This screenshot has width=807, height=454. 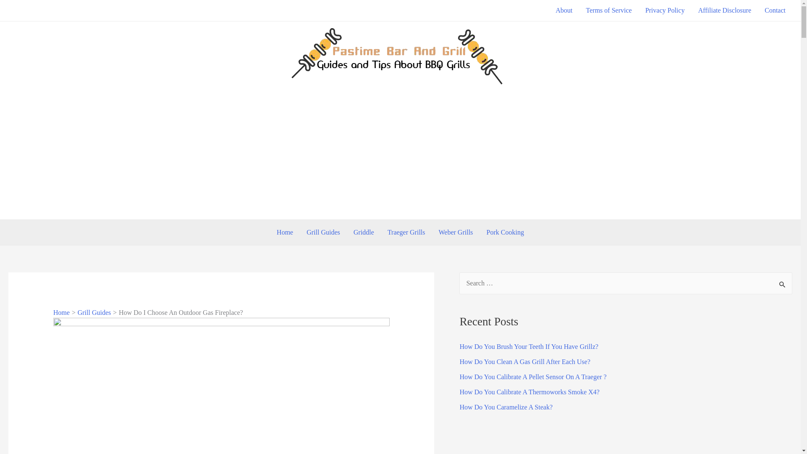 I want to click on Home, so click(x=61, y=312).